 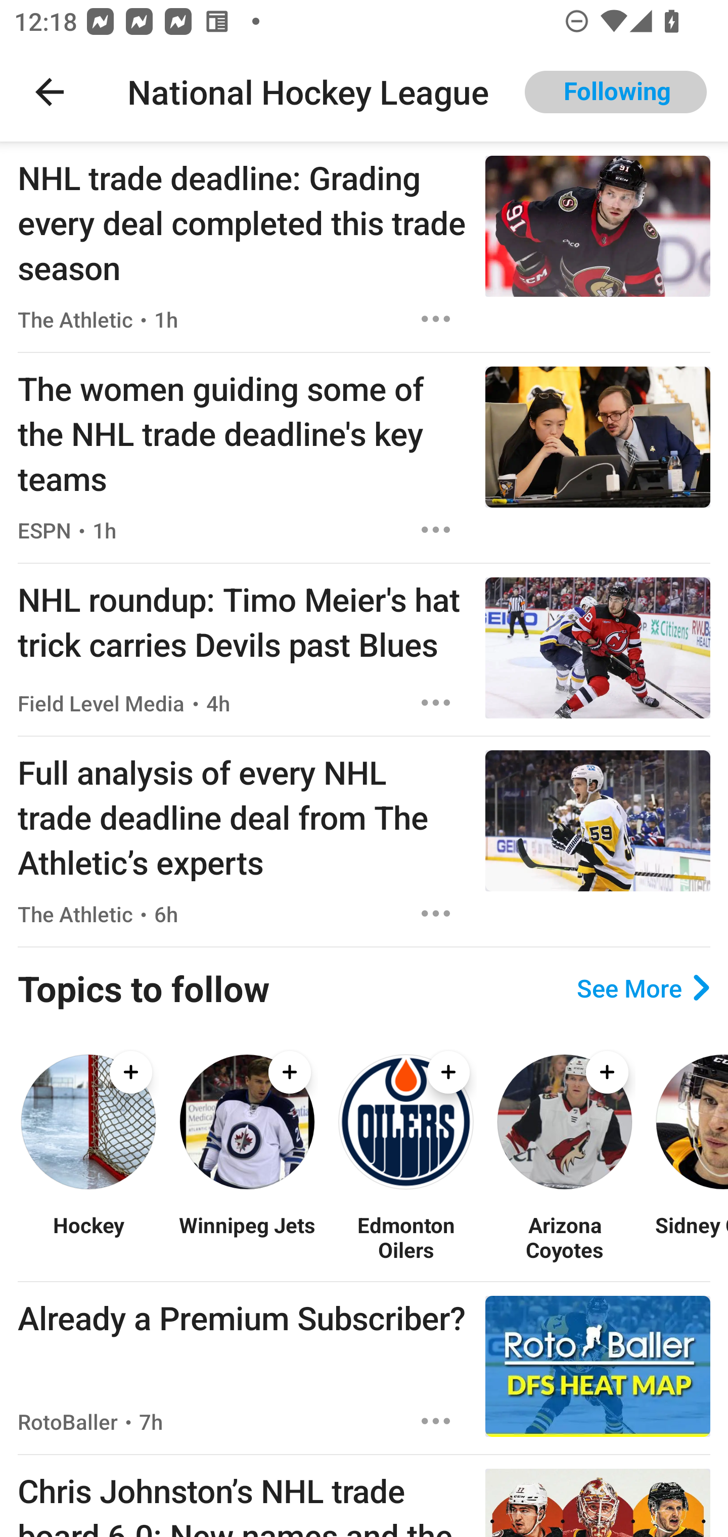 What do you see at coordinates (436, 319) in the screenshot?
I see `Options` at bounding box center [436, 319].